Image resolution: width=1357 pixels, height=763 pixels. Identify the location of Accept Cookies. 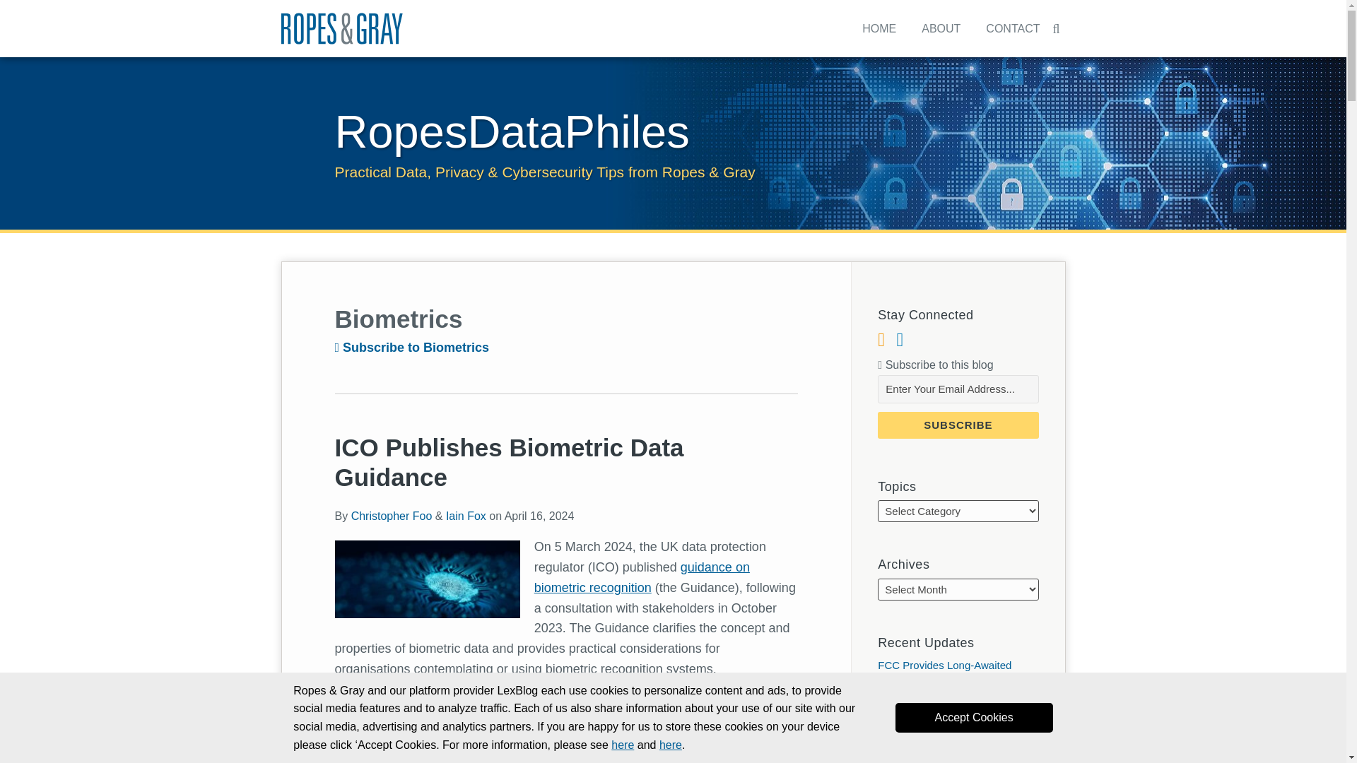
(671, 745).